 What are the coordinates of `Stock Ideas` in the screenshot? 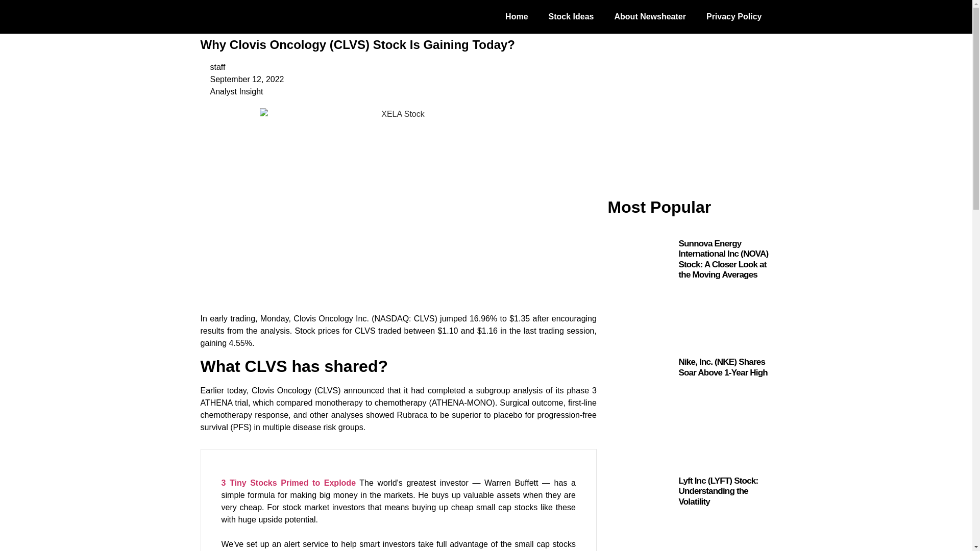 It's located at (571, 16).